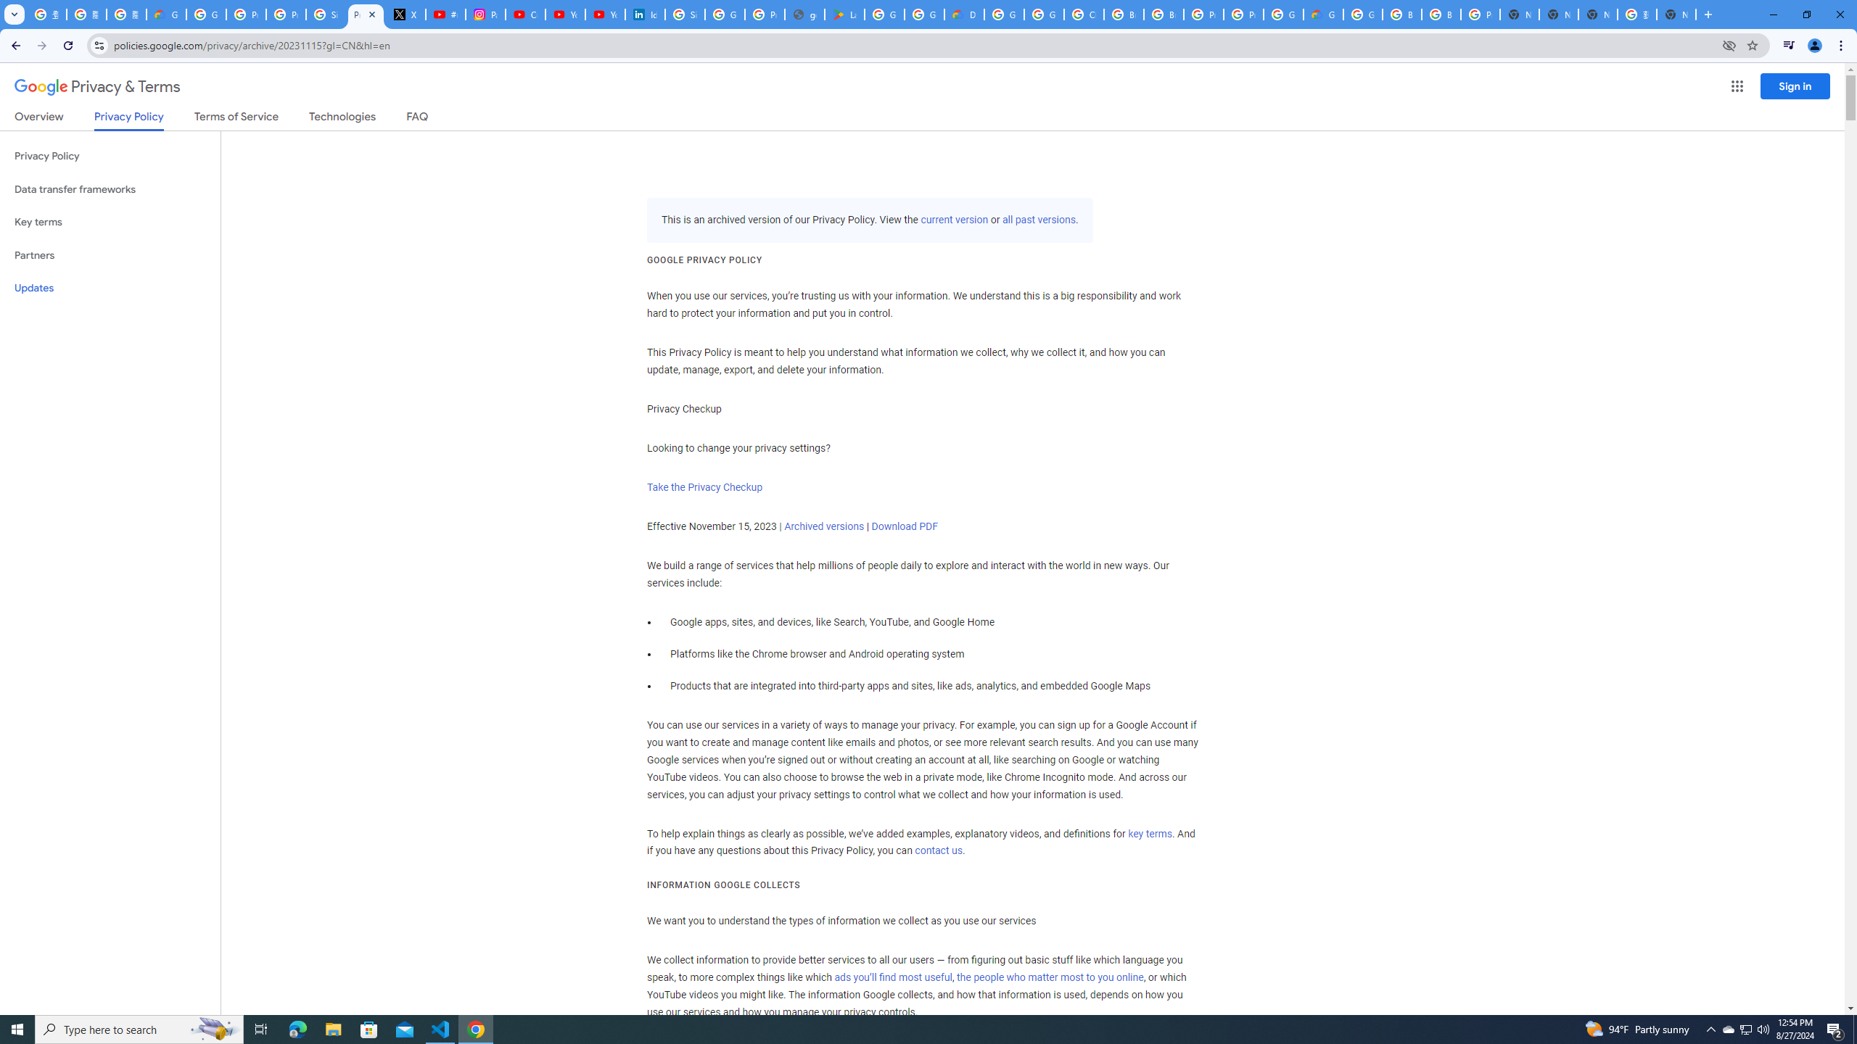 Image resolution: width=1857 pixels, height=1044 pixels. Describe the element at coordinates (844, 14) in the screenshot. I see `Last Shelter: Survival - Apps on Google Play` at that location.